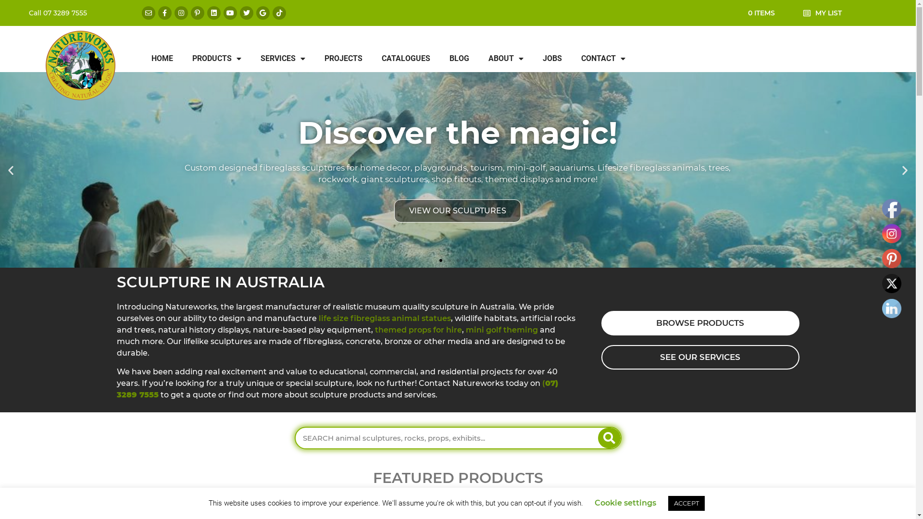 The image size is (923, 519). Describe the element at coordinates (892, 234) in the screenshot. I see `Instagram` at that location.